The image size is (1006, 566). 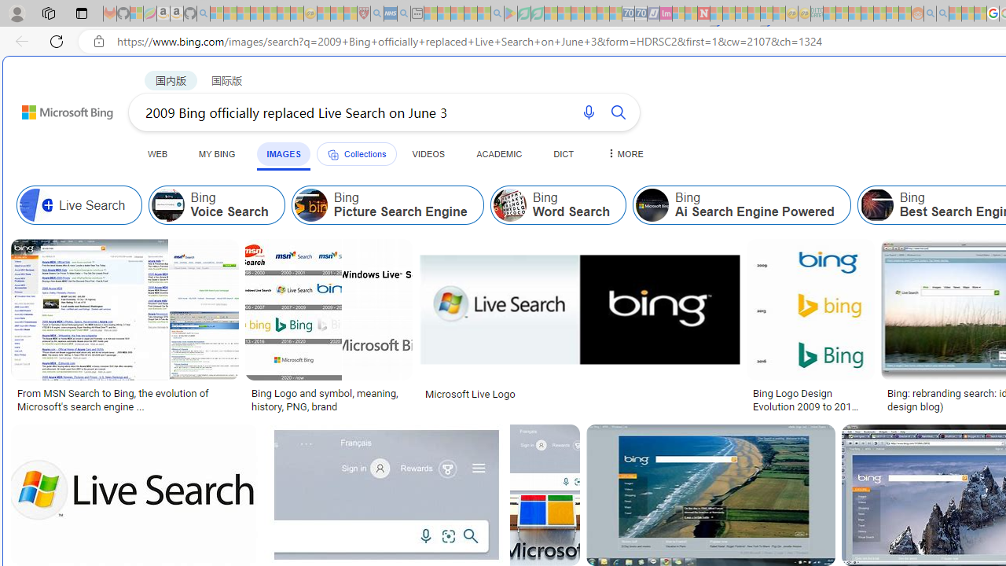 I want to click on Microsoft Live Logo, so click(x=580, y=393).